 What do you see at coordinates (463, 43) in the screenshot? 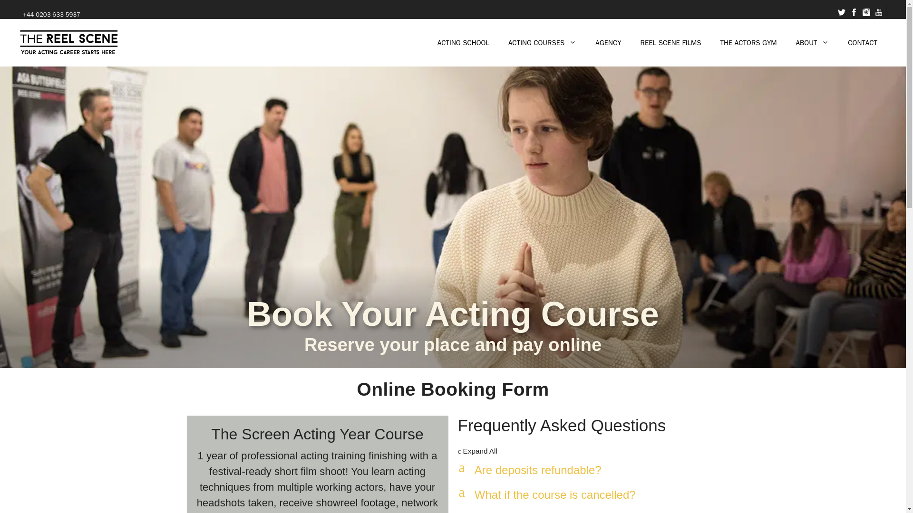
I see `ACTING SCHOOL` at bounding box center [463, 43].